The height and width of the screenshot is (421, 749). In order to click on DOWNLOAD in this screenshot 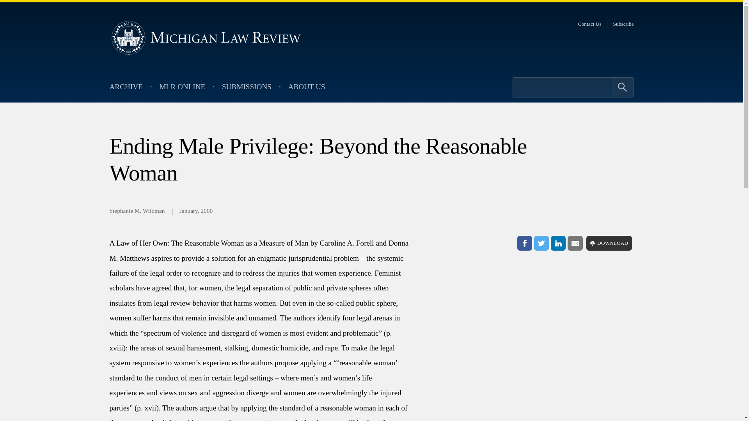, I will do `click(609, 243)`.